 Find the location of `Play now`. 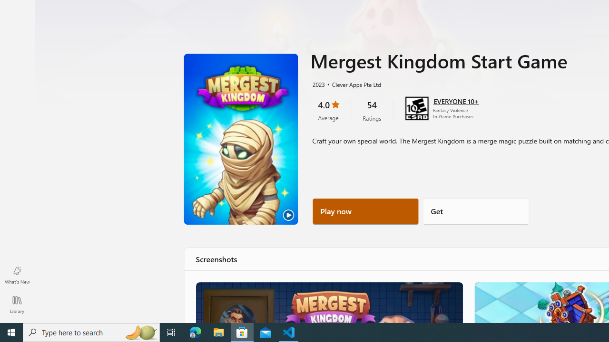

Play now is located at coordinates (365, 211).